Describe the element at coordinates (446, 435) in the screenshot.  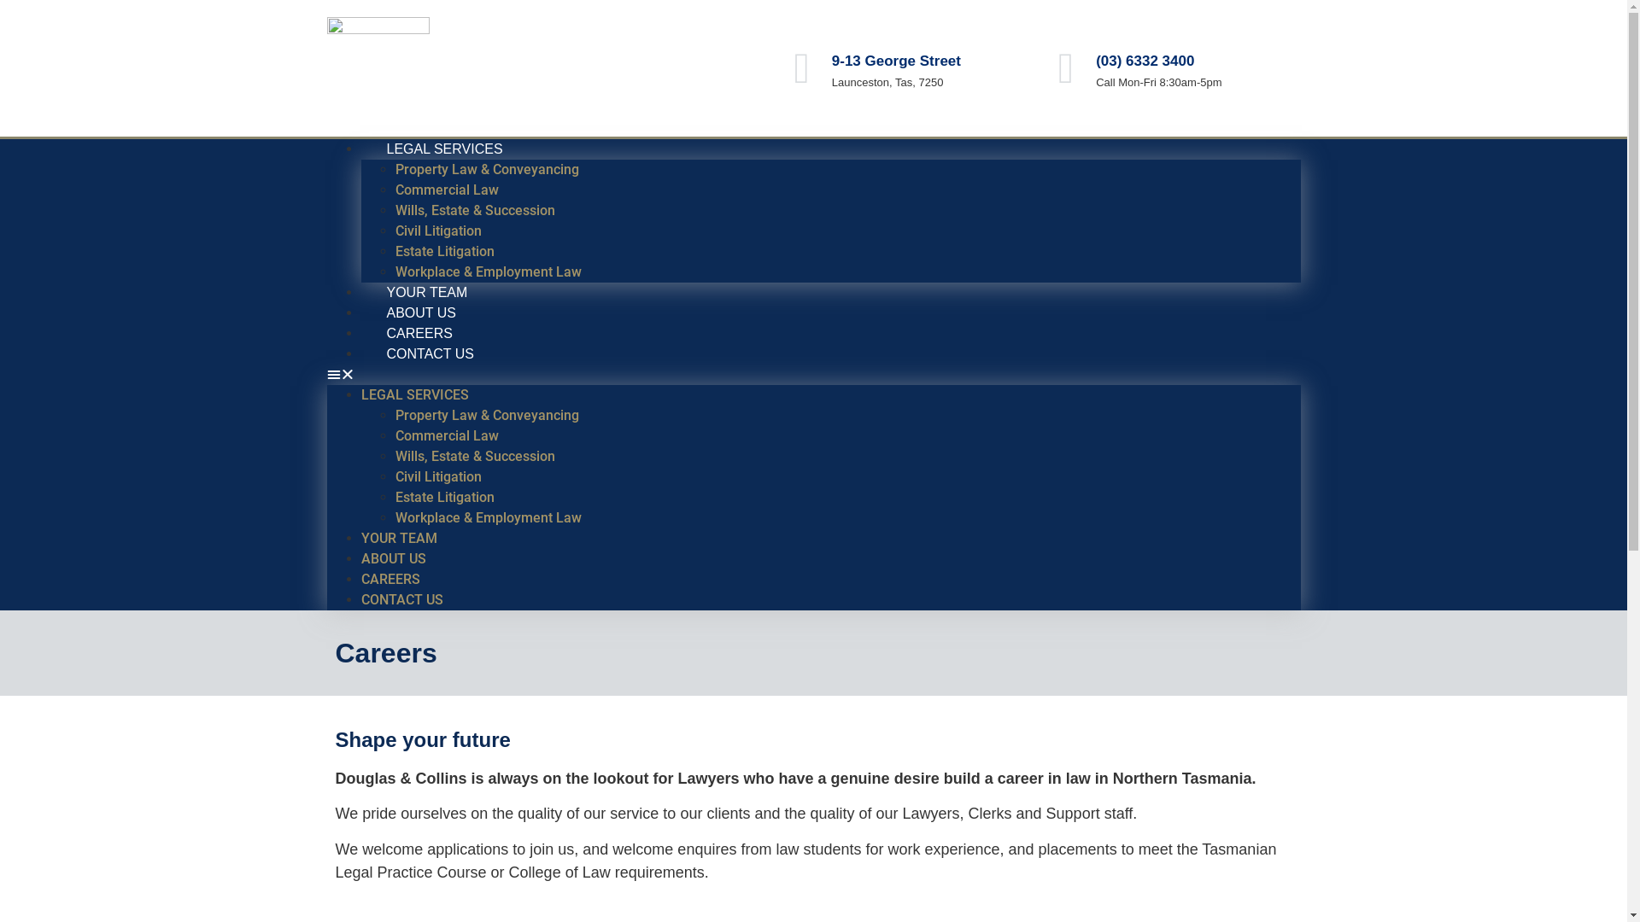
I see `Commercial Law` at that location.